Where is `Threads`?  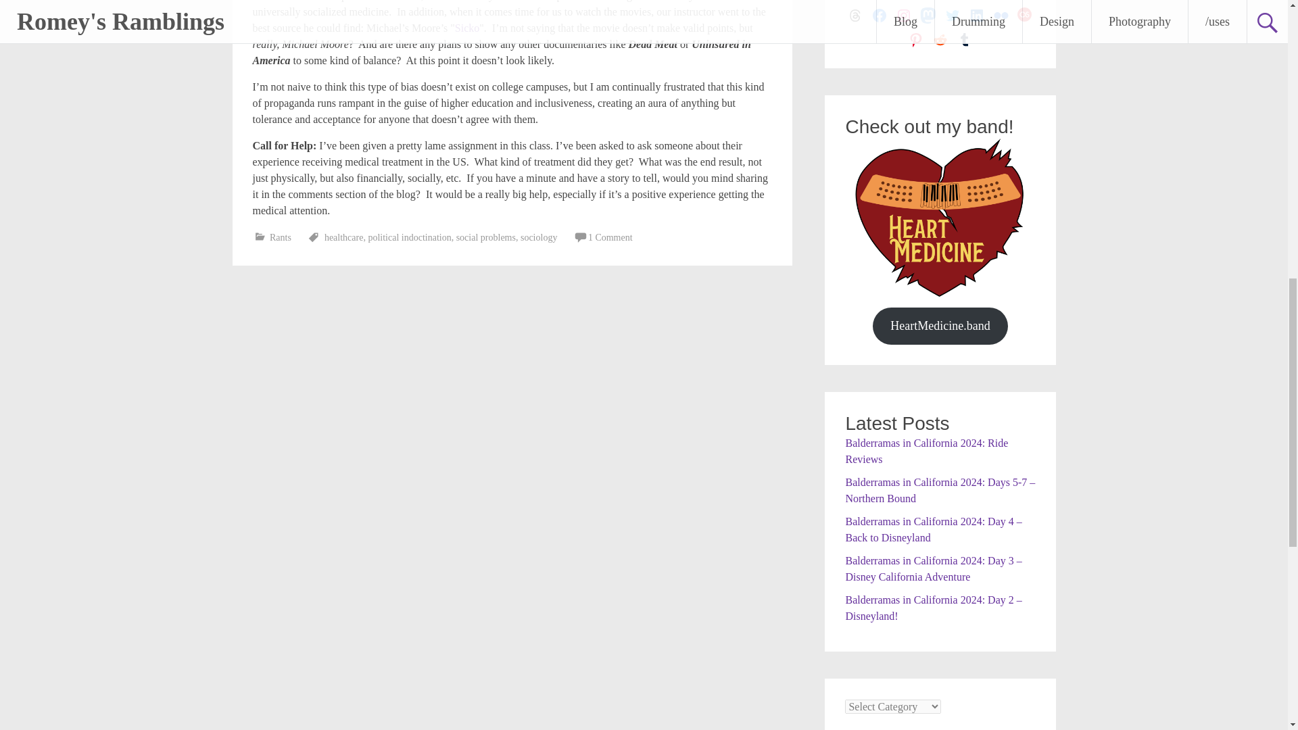
Threads is located at coordinates (855, 15).